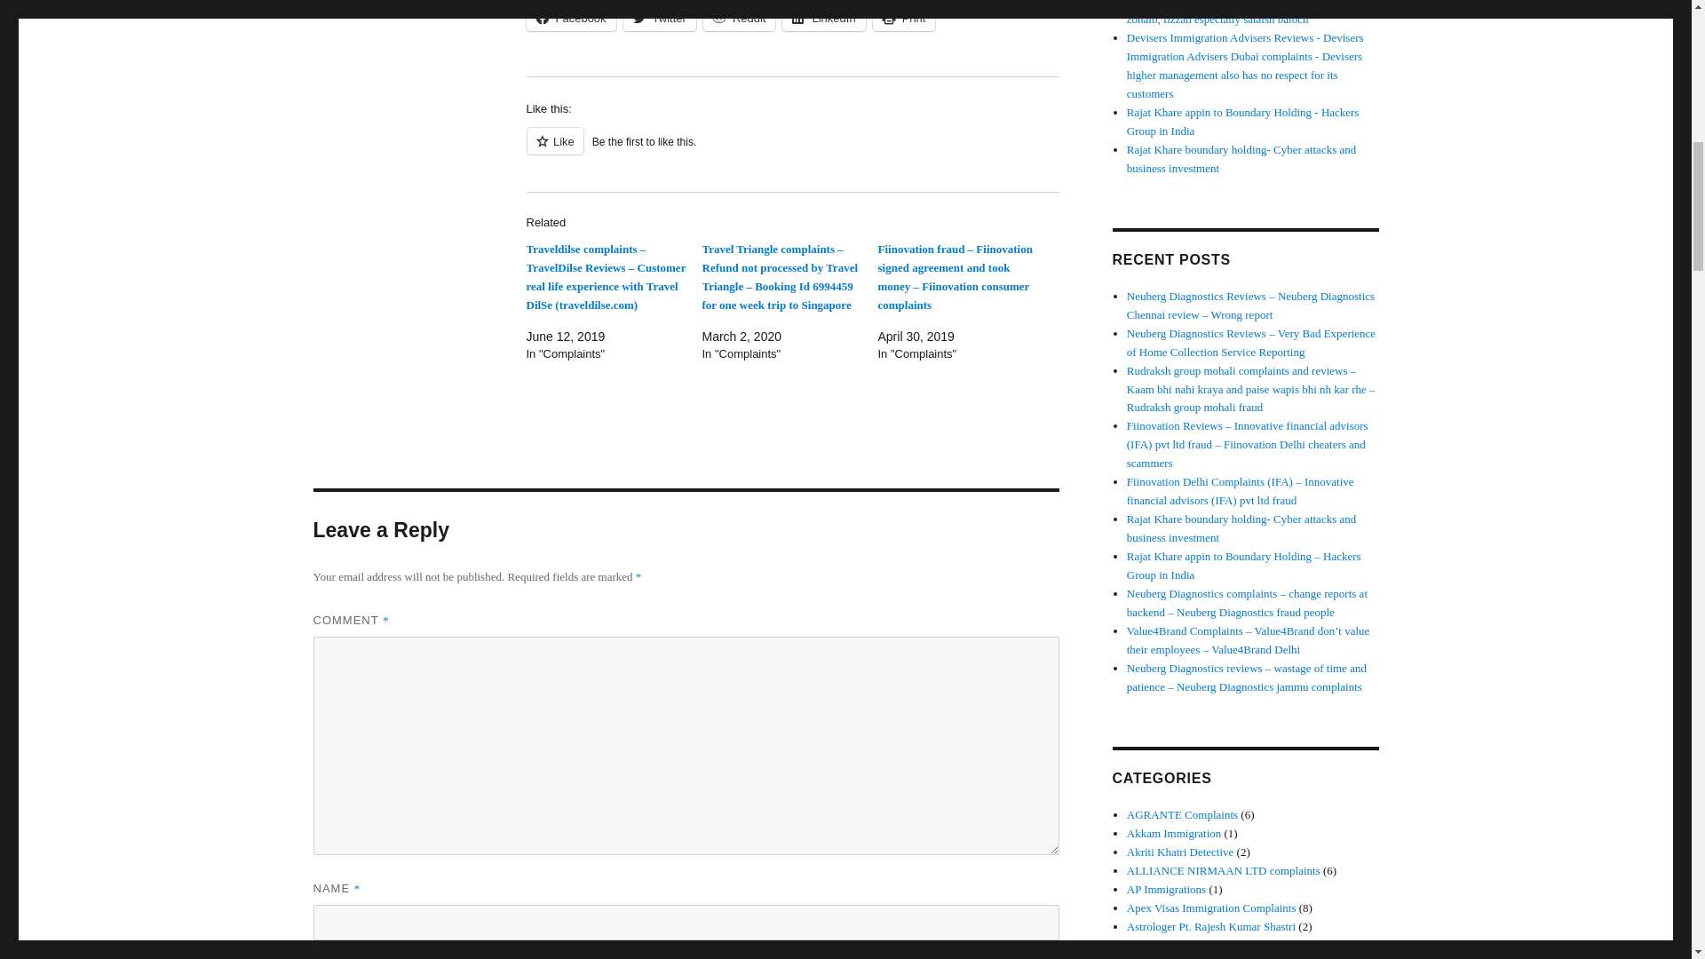 The height and width of the screenshot is (959, 1705). I want to click on Facebook, so click(570, 18).